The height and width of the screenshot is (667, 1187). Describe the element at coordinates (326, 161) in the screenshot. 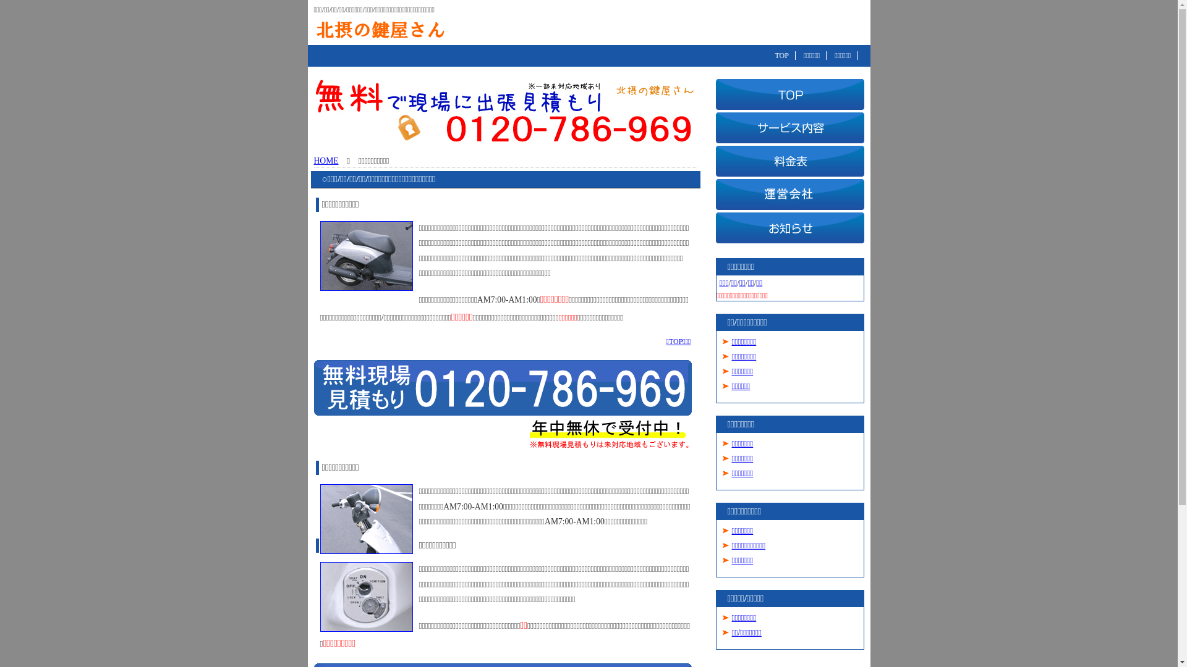

I see `HOME` at that location.